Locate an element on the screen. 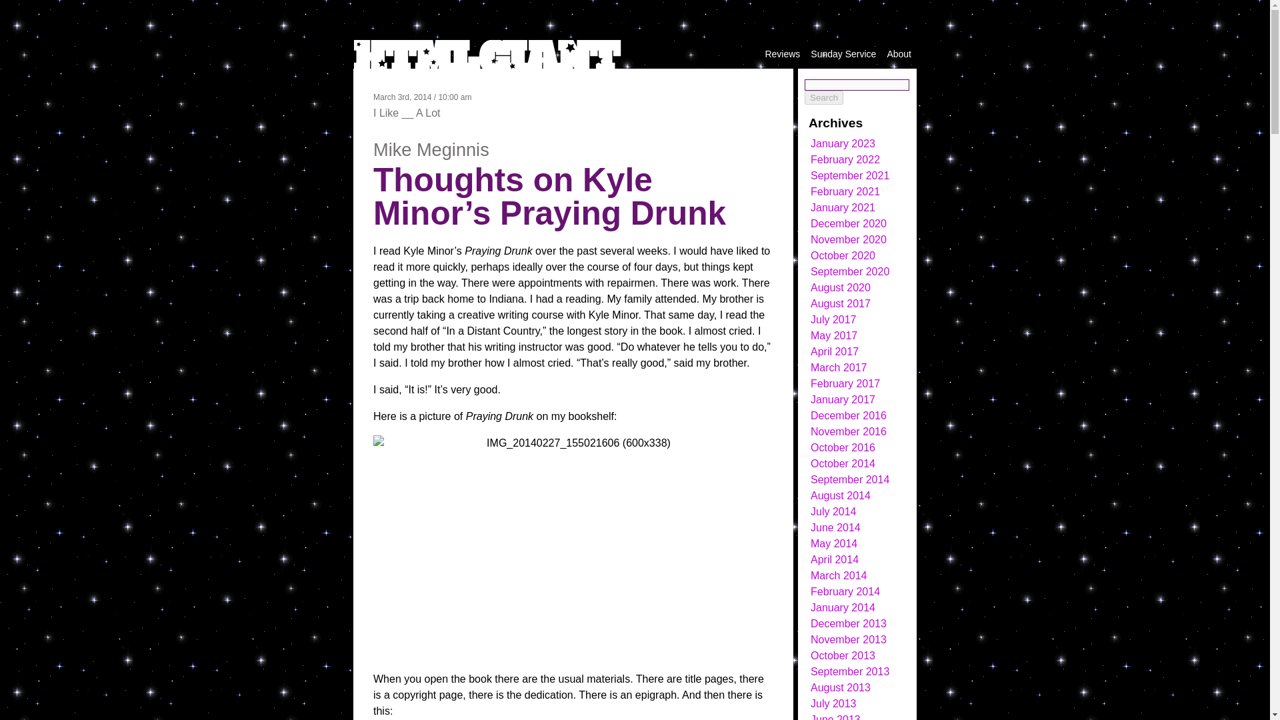 The height and width of the screenshot is (720, 1280). Search is located at coordinates (824, 97).